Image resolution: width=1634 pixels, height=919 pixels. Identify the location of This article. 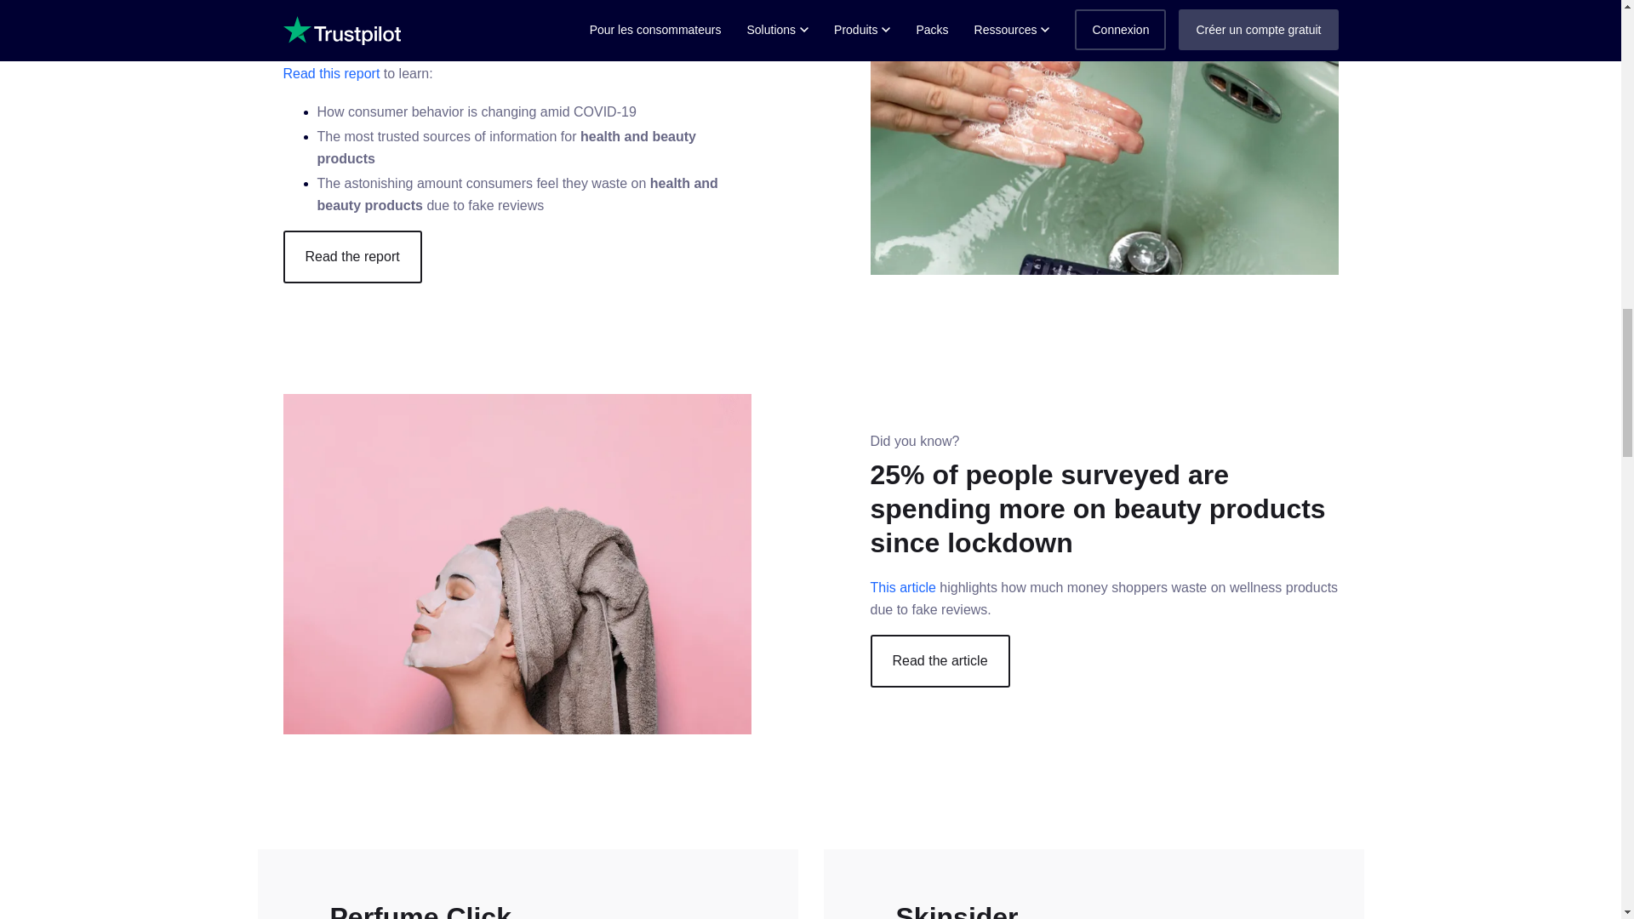
(902, 587).